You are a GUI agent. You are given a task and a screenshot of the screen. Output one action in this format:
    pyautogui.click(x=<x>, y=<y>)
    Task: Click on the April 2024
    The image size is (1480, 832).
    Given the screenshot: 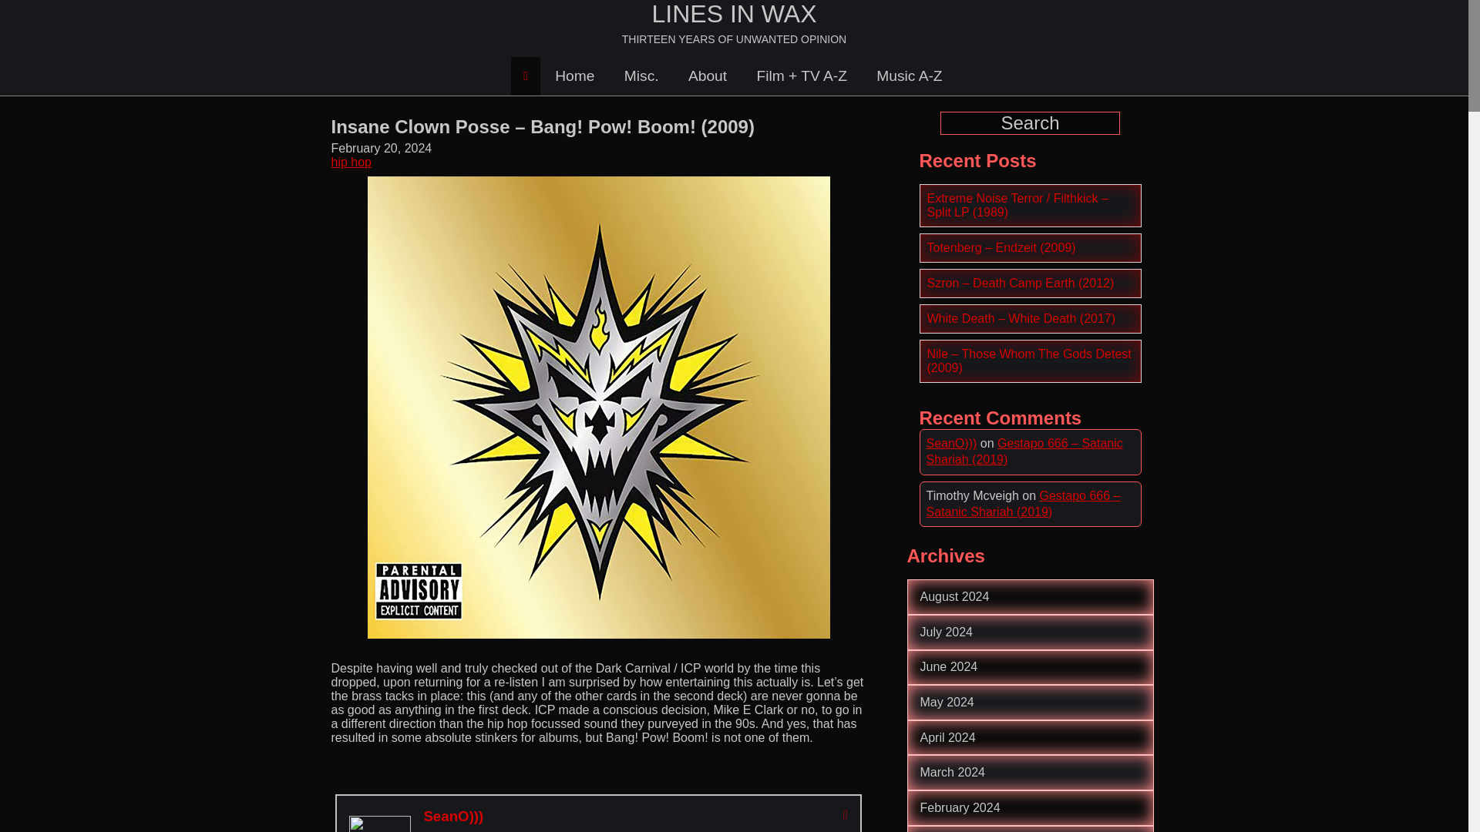 What is the action you would take?
    pyautogui.click(x=948, y=737)
    